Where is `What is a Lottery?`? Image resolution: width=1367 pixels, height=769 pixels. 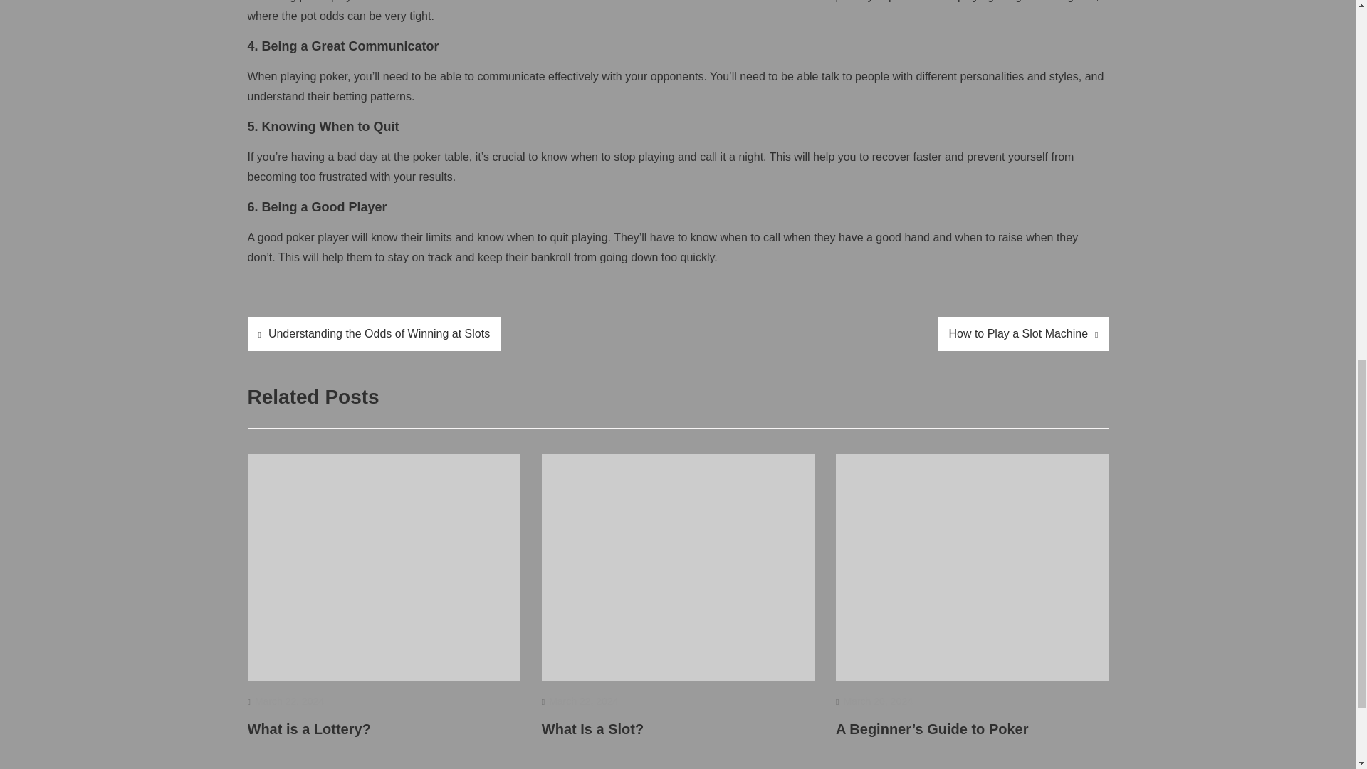 What is a Lottery? is located at coordinates (309, 729).